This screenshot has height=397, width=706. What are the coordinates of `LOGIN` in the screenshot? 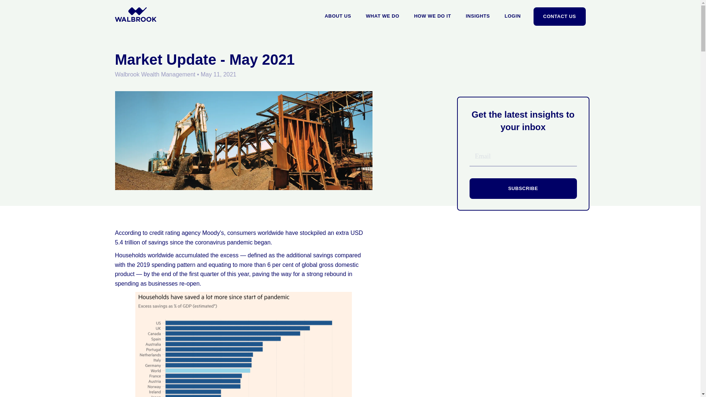 It's located at (513, 16).